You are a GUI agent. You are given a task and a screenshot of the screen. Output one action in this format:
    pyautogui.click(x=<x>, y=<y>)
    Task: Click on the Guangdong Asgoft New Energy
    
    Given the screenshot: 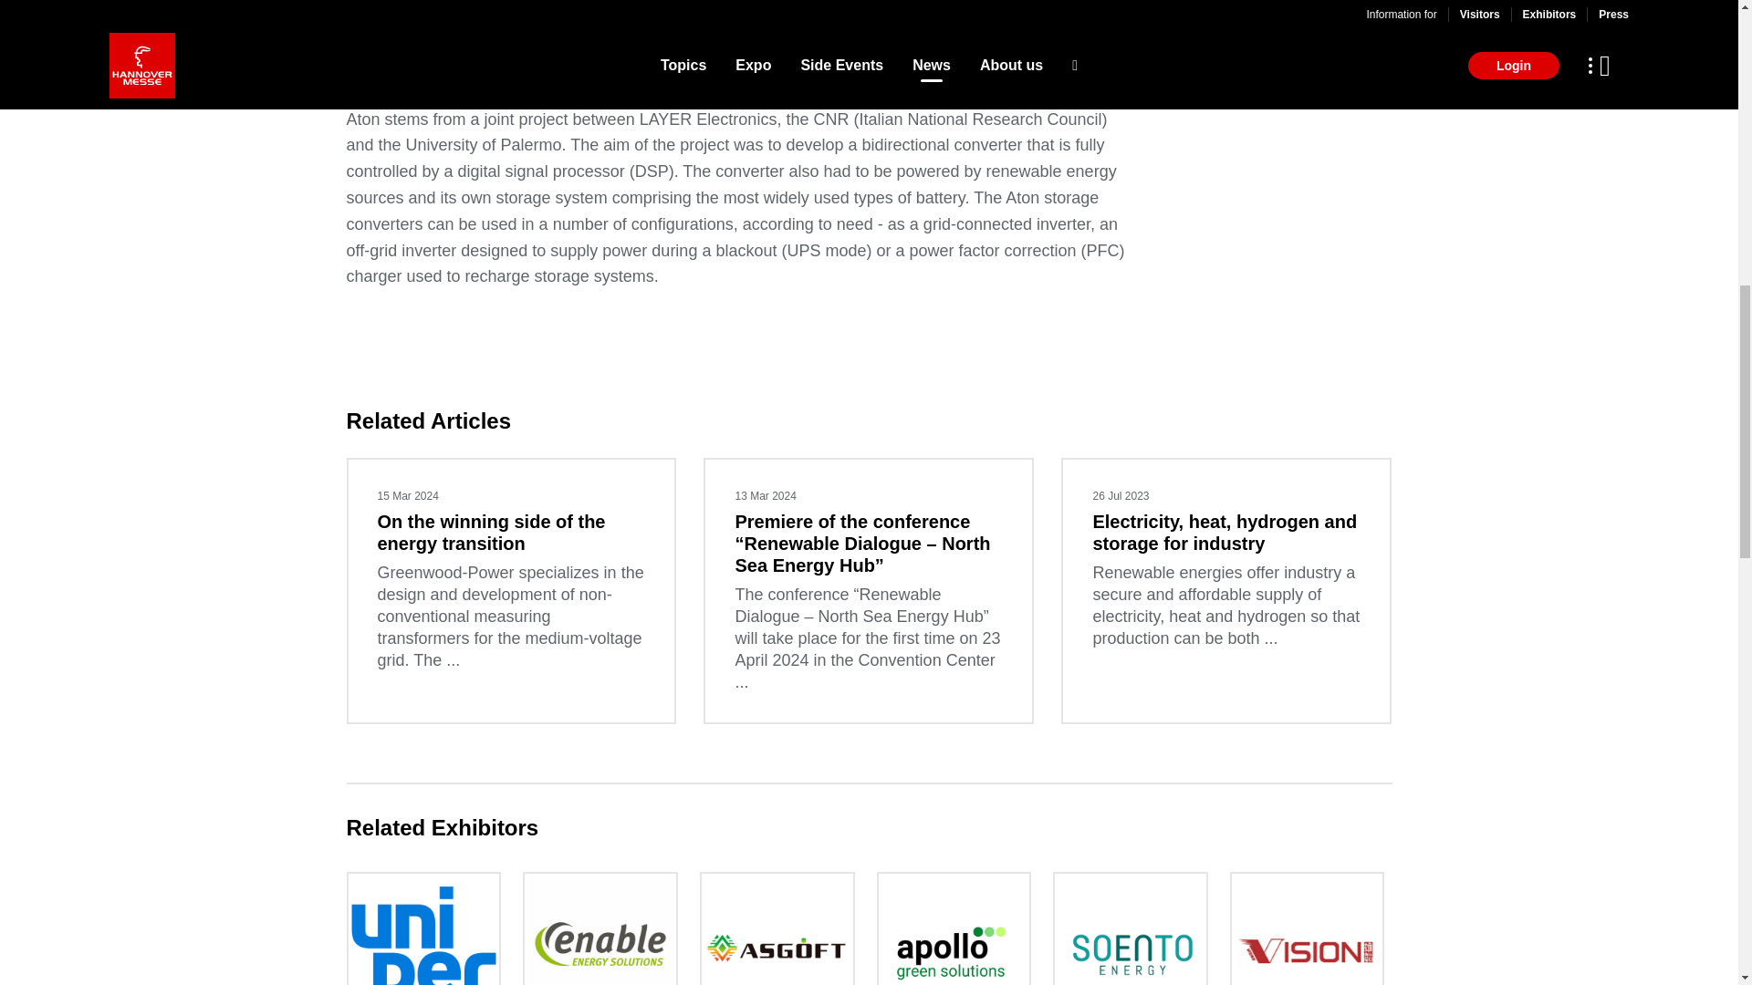 What is the action you would take?
    pyautogui.click(x=777, y=928)
    